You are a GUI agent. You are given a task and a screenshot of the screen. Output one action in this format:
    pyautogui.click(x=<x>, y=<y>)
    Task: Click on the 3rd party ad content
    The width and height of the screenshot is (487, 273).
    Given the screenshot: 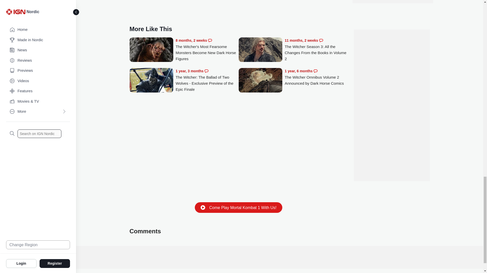 What is the action you would take?
    pyautogui.click(x=391, y=105)
    